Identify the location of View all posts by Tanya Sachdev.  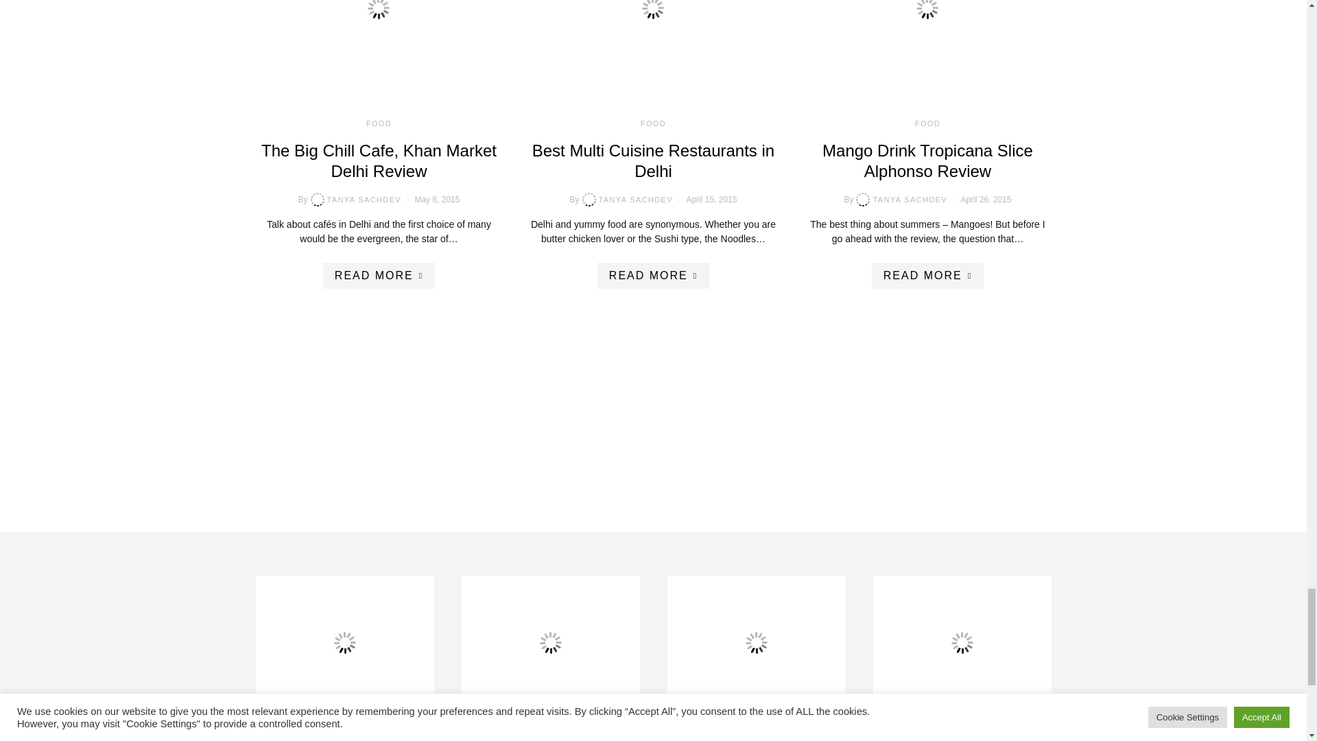
(626, 199).